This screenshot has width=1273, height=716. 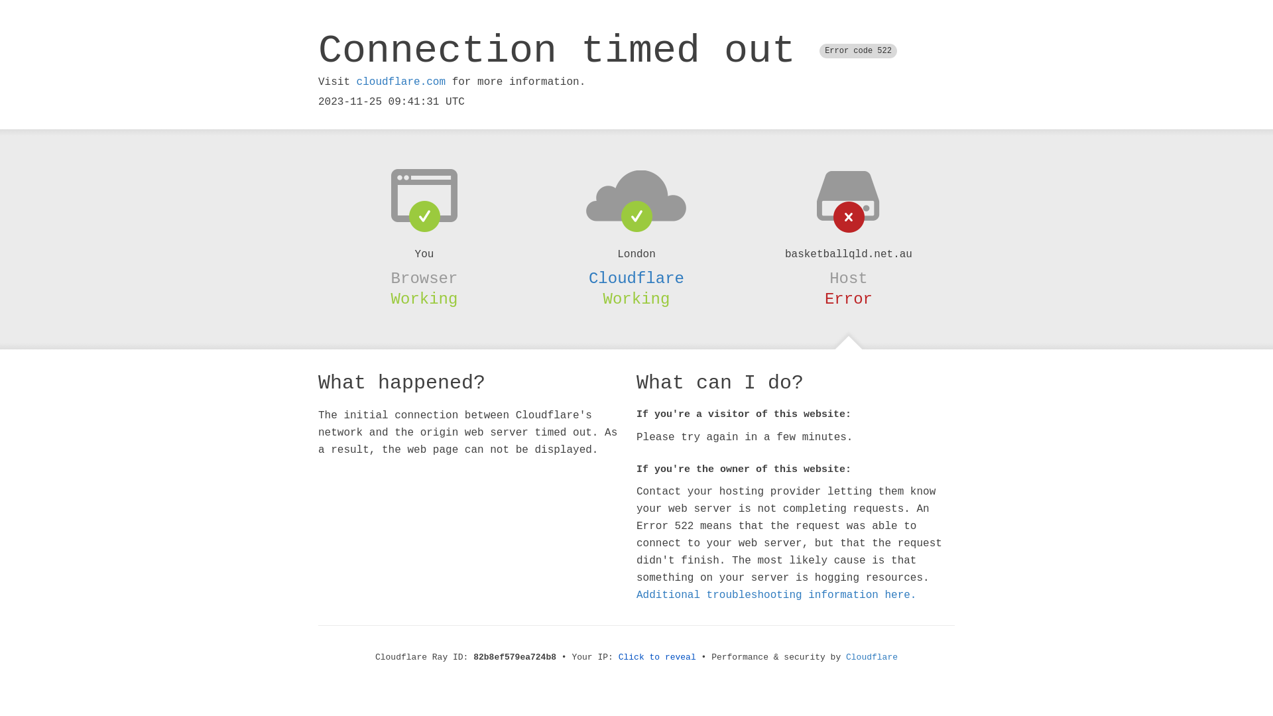 What do you see at coordinates (658, 658) in the screenshot?
I see `Click to reveal` at bounding box center [658, 658].